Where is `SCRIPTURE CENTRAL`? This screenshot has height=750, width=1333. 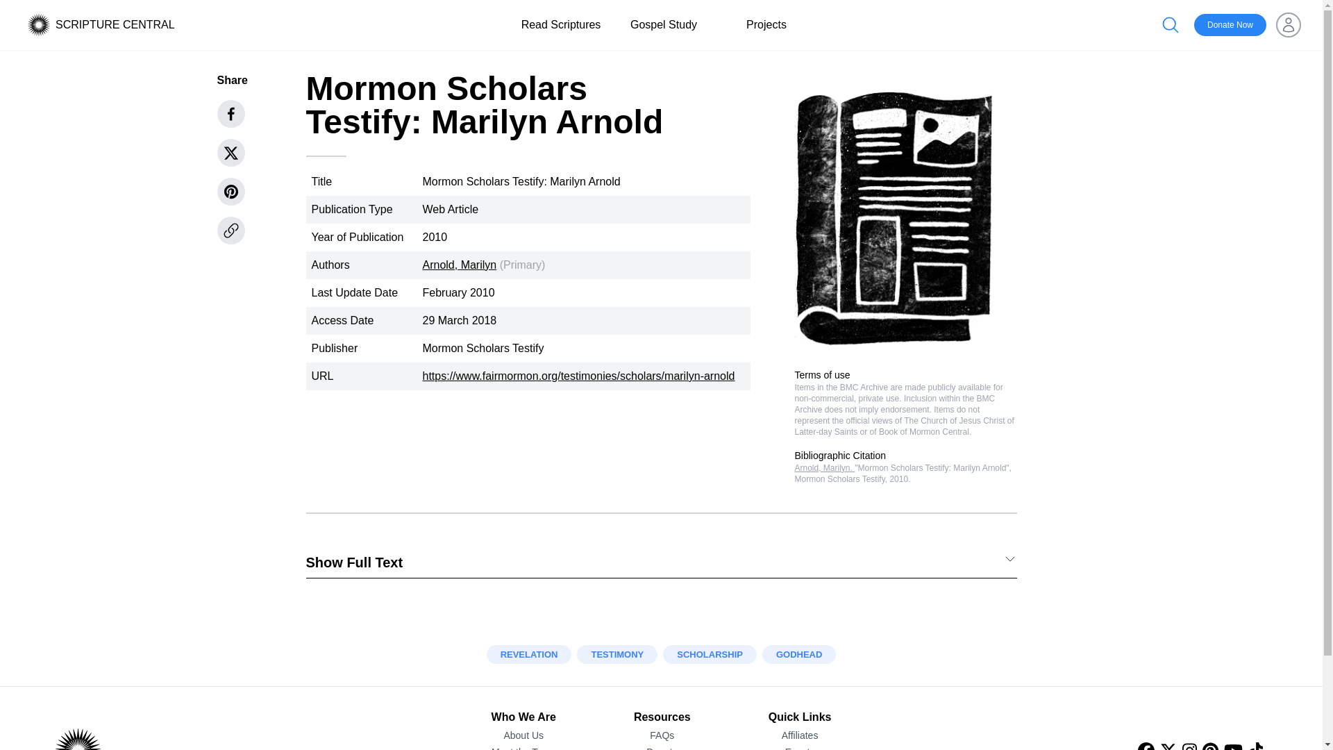 SCRIPTURE CENTRAL is located at coordinates (115, 24).